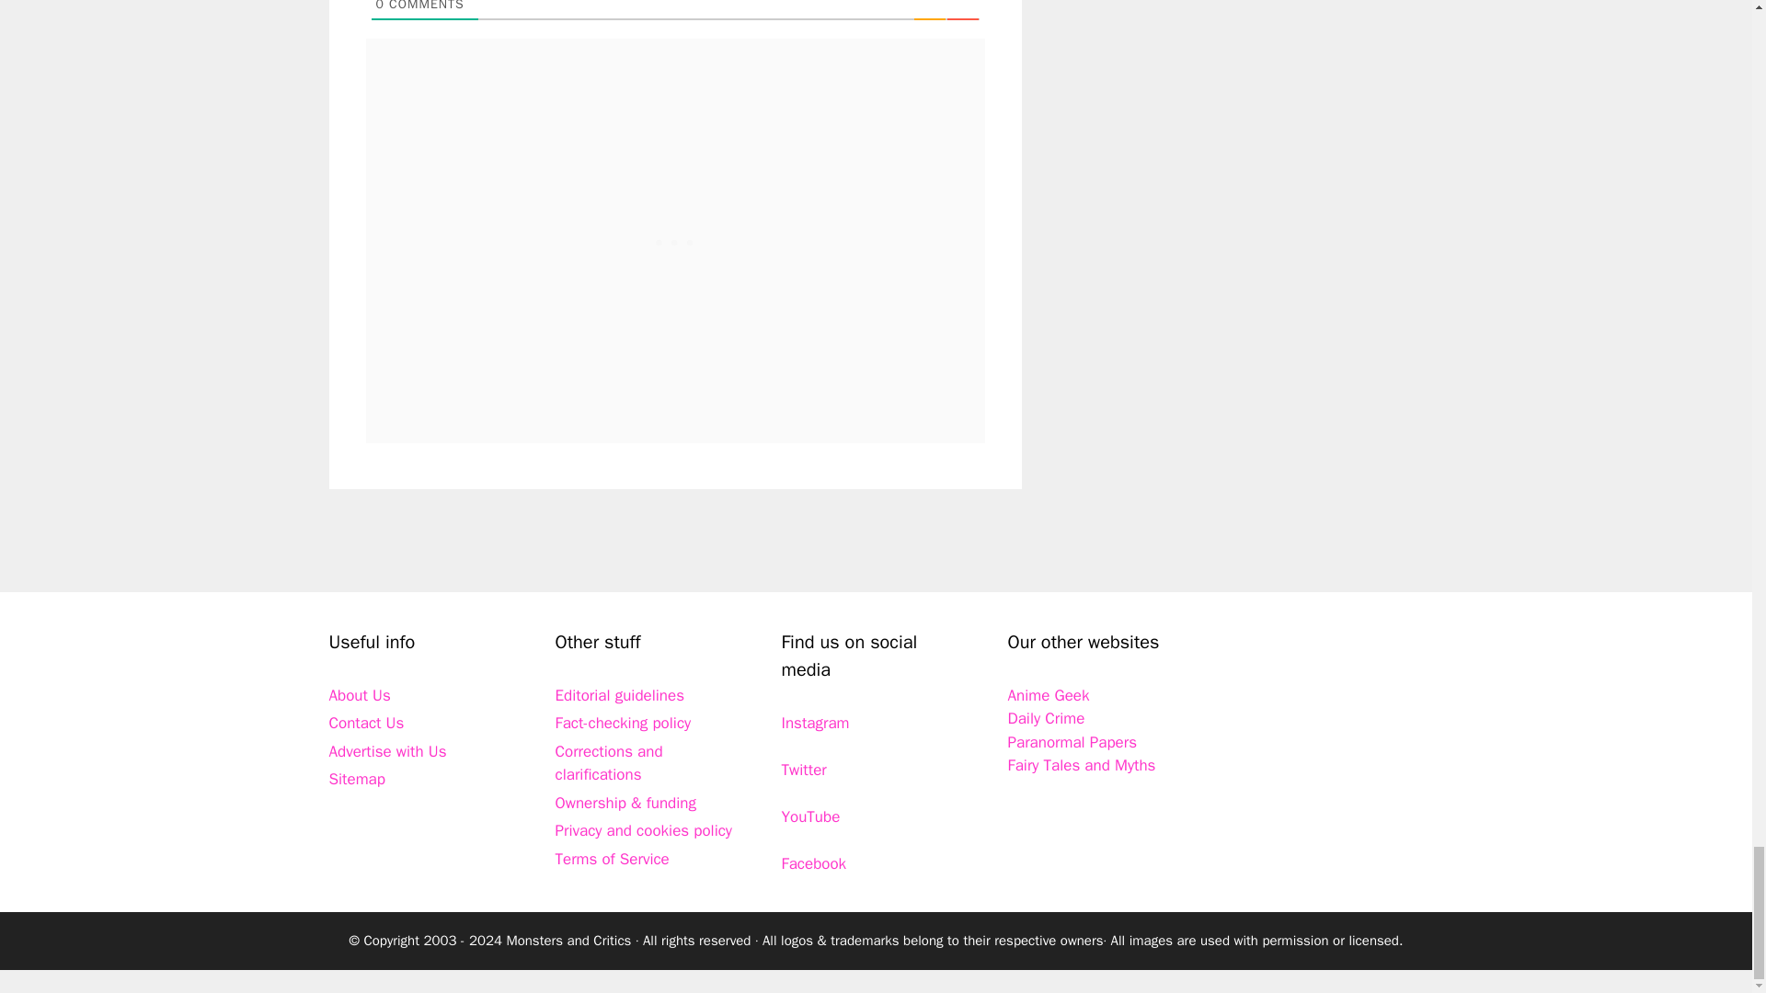 Image resolution: width=1766 pixels, height=993 pixels. What do you see at coordinates (624, 723) in the screenshot?
I see `Fact-checking policy` at bounding box center [624, 723].